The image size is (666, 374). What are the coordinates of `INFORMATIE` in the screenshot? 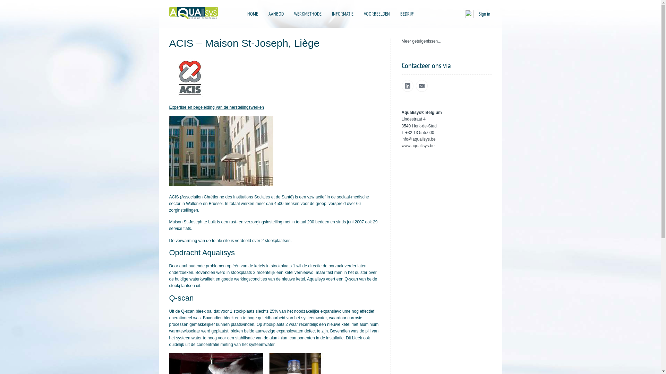 It's located at (342, 14).